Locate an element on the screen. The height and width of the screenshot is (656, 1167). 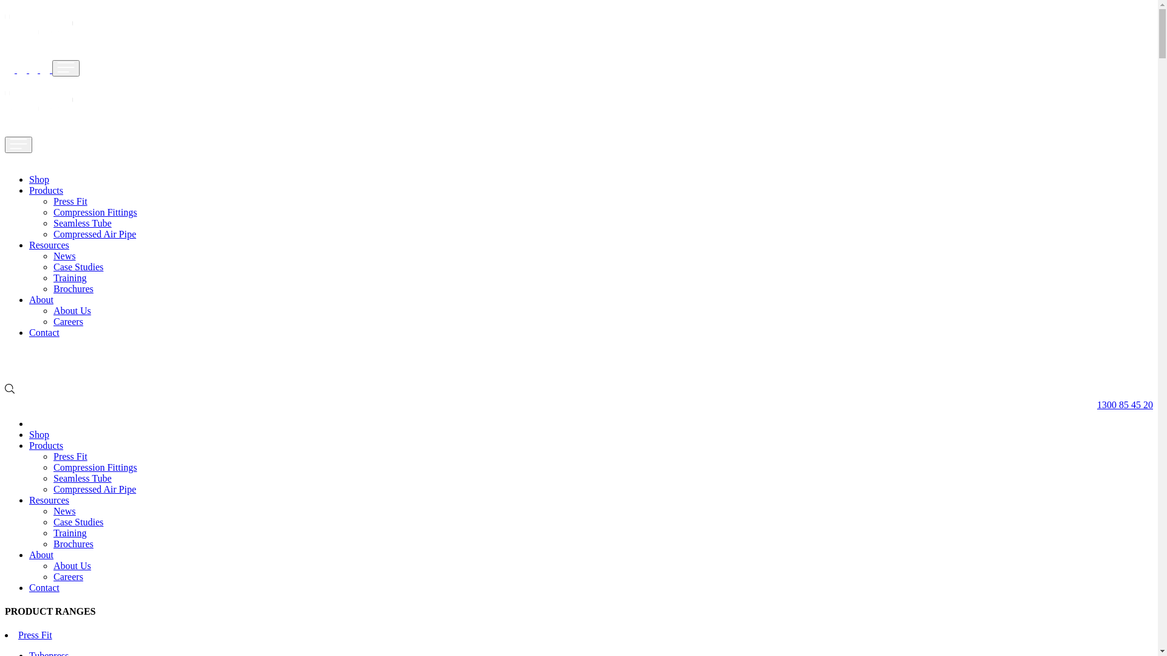
Careers is located at coordinates (68, 322).